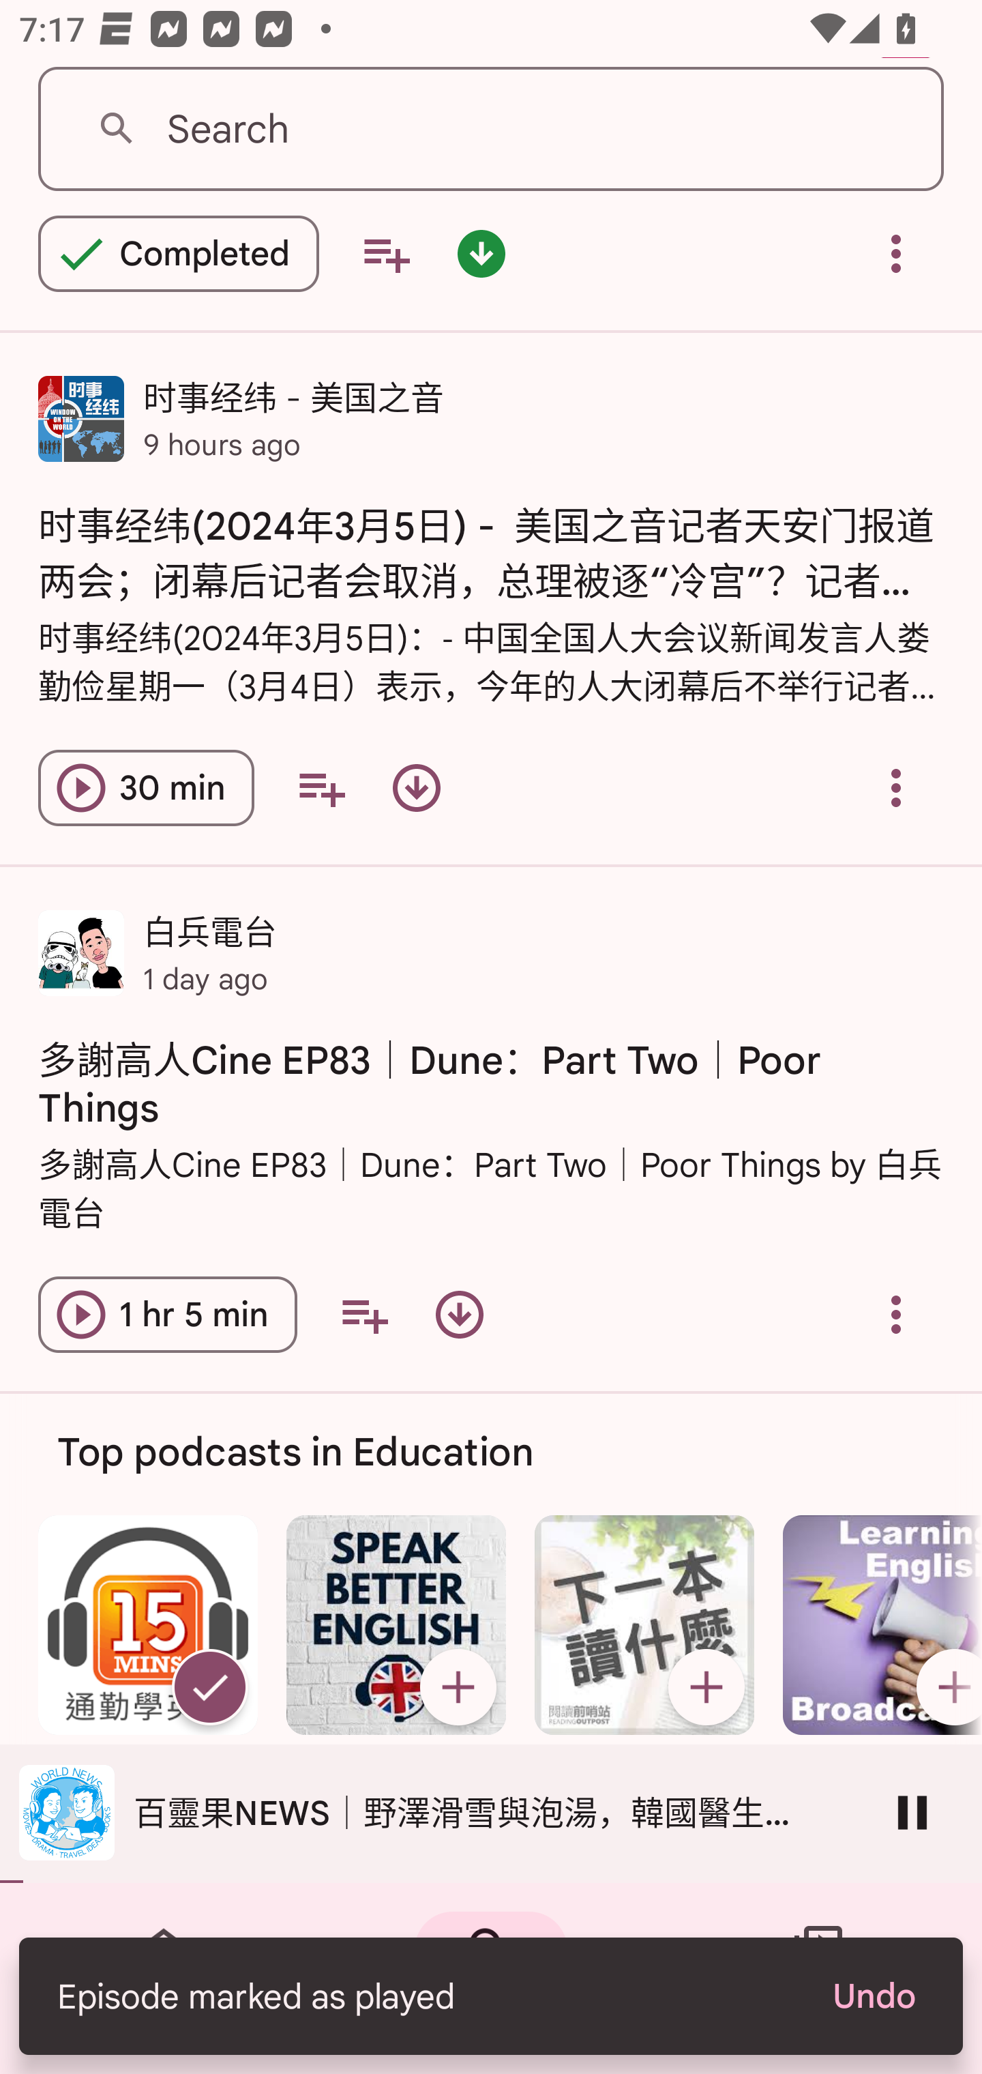 The height and width of the screenshot is (2074, 982). I want to click on Add to your queue, so click(321, 788).